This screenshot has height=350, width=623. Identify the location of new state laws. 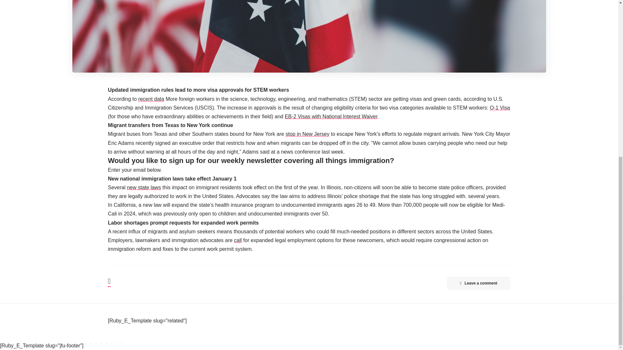
(144, 187).